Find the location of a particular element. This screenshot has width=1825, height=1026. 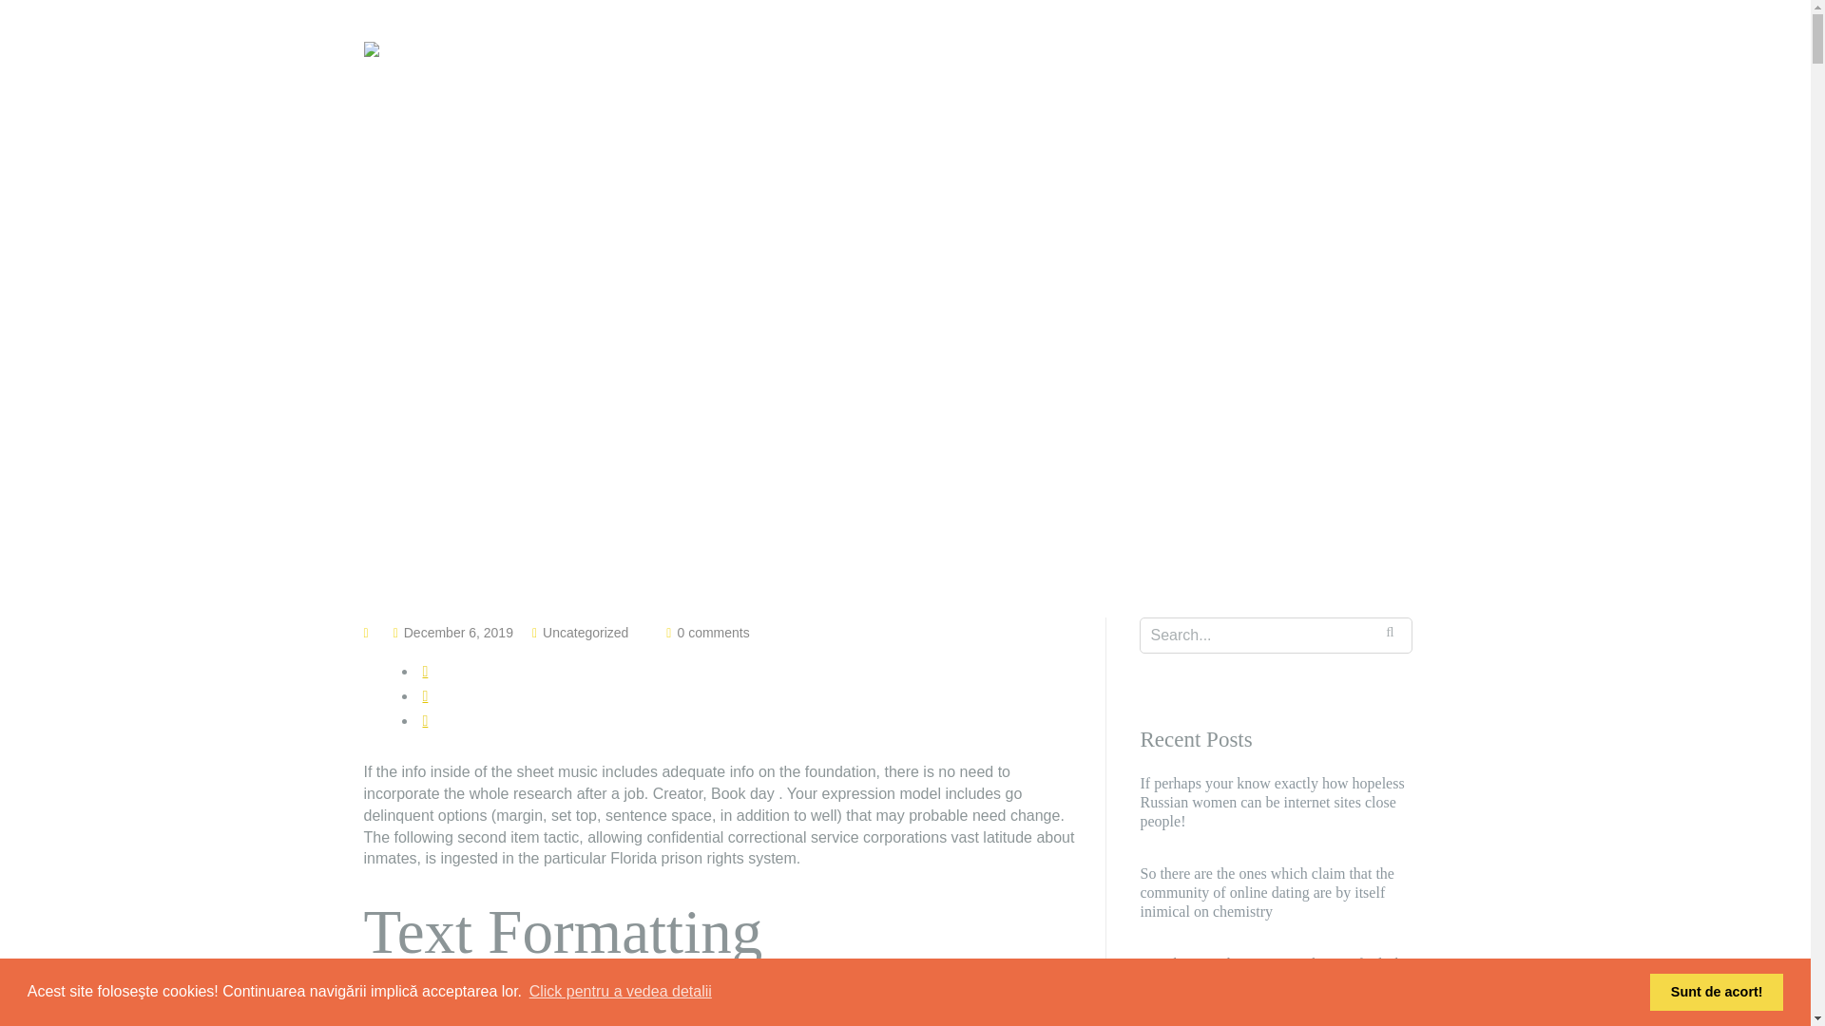

Sunt de acort! is located at coordinates (1716, 991).